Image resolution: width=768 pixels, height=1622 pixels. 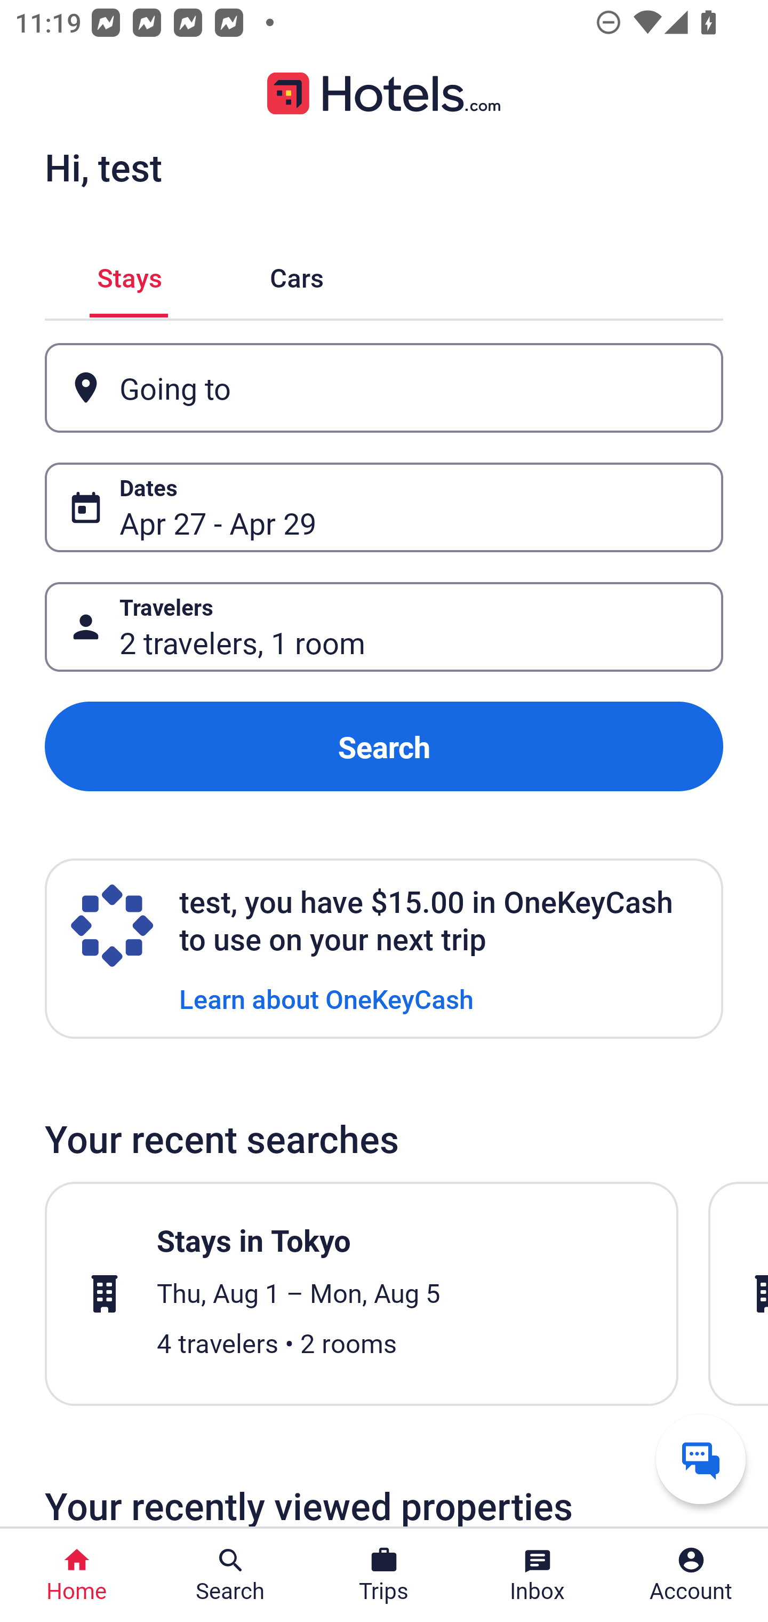 I want to click on Account Profile. Button, so click(x=691, y=1575).